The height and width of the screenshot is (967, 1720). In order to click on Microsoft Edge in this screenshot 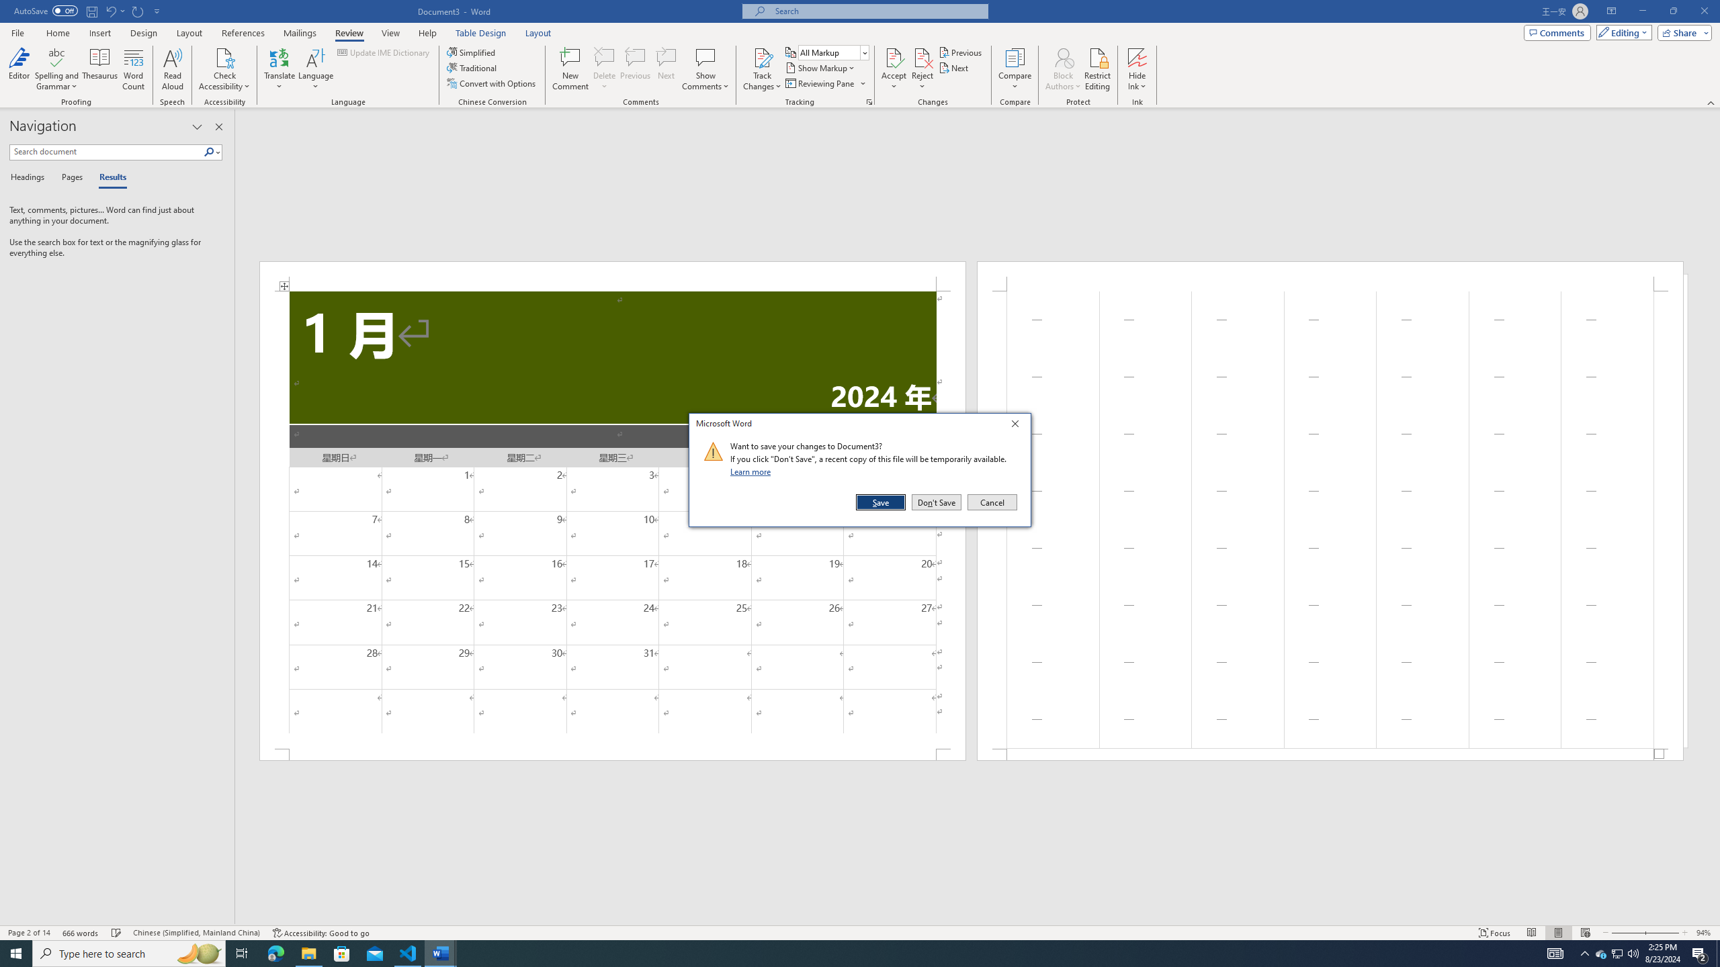, I will do `click(275, 954)`.